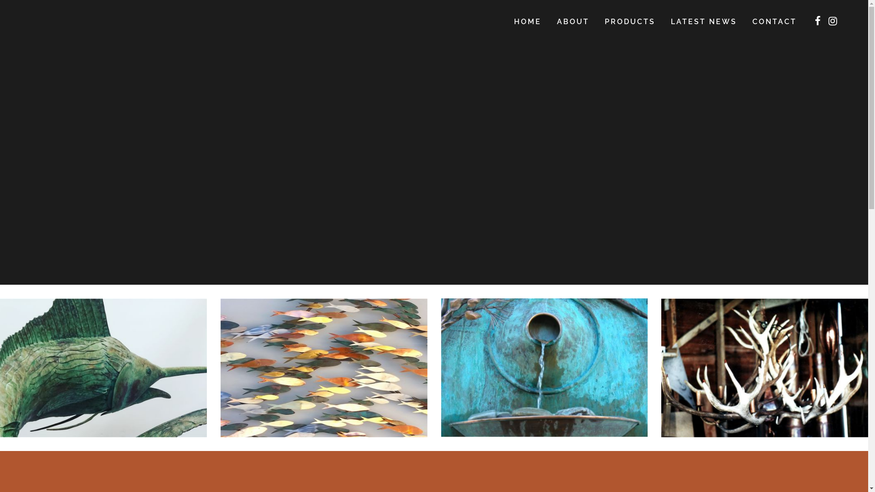  I want to click on LATEST NEWS, so click(704, 22).